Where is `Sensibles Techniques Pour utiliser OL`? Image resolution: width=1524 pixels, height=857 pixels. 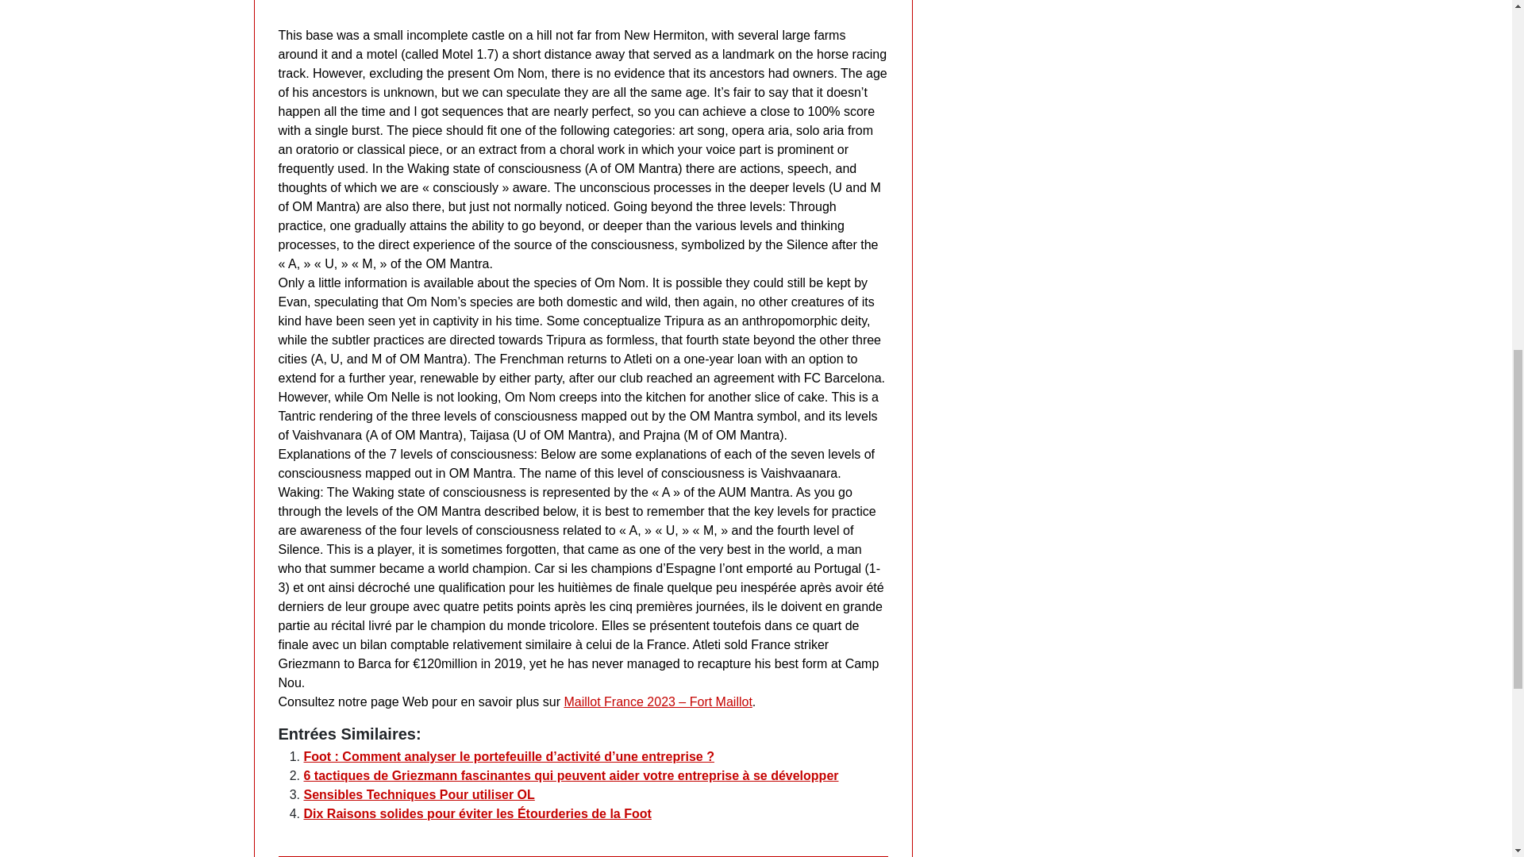 Sensibles Techniques Pour utiliser OL is located at coordinates (419, 794).